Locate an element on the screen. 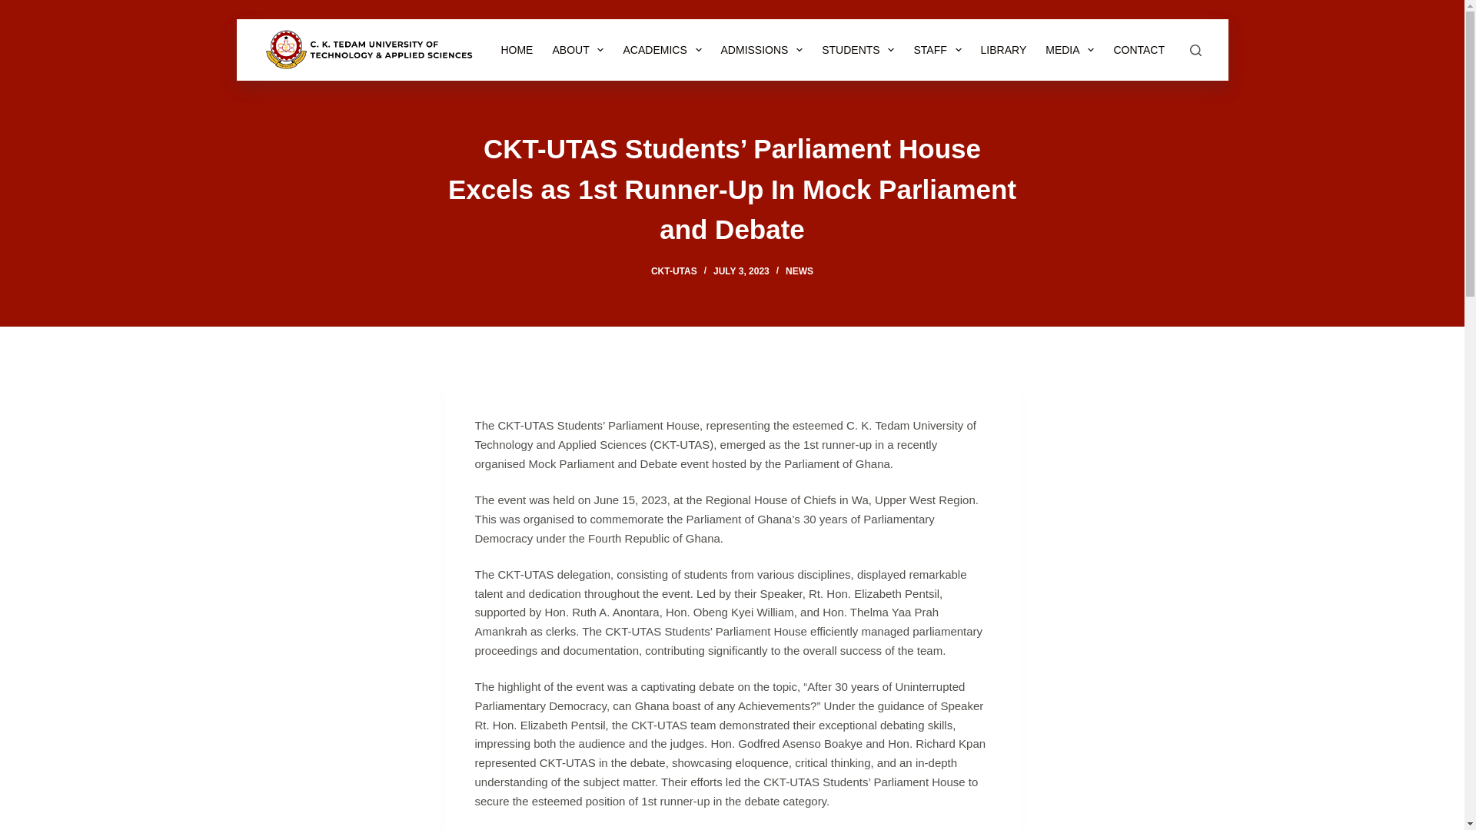 The width and height of the screenshot is (1476, 830). Skip to content is located at coordinates (15, 8).